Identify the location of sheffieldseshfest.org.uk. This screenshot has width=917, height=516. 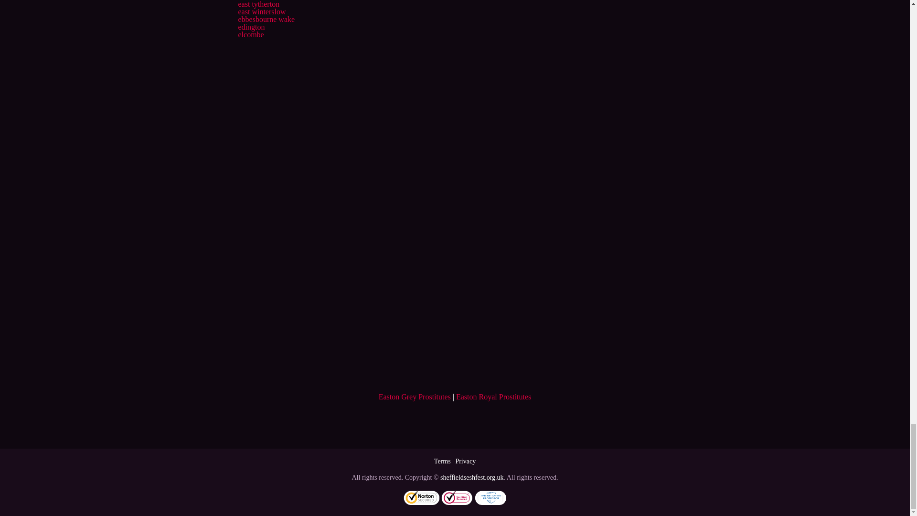
(472, 477).